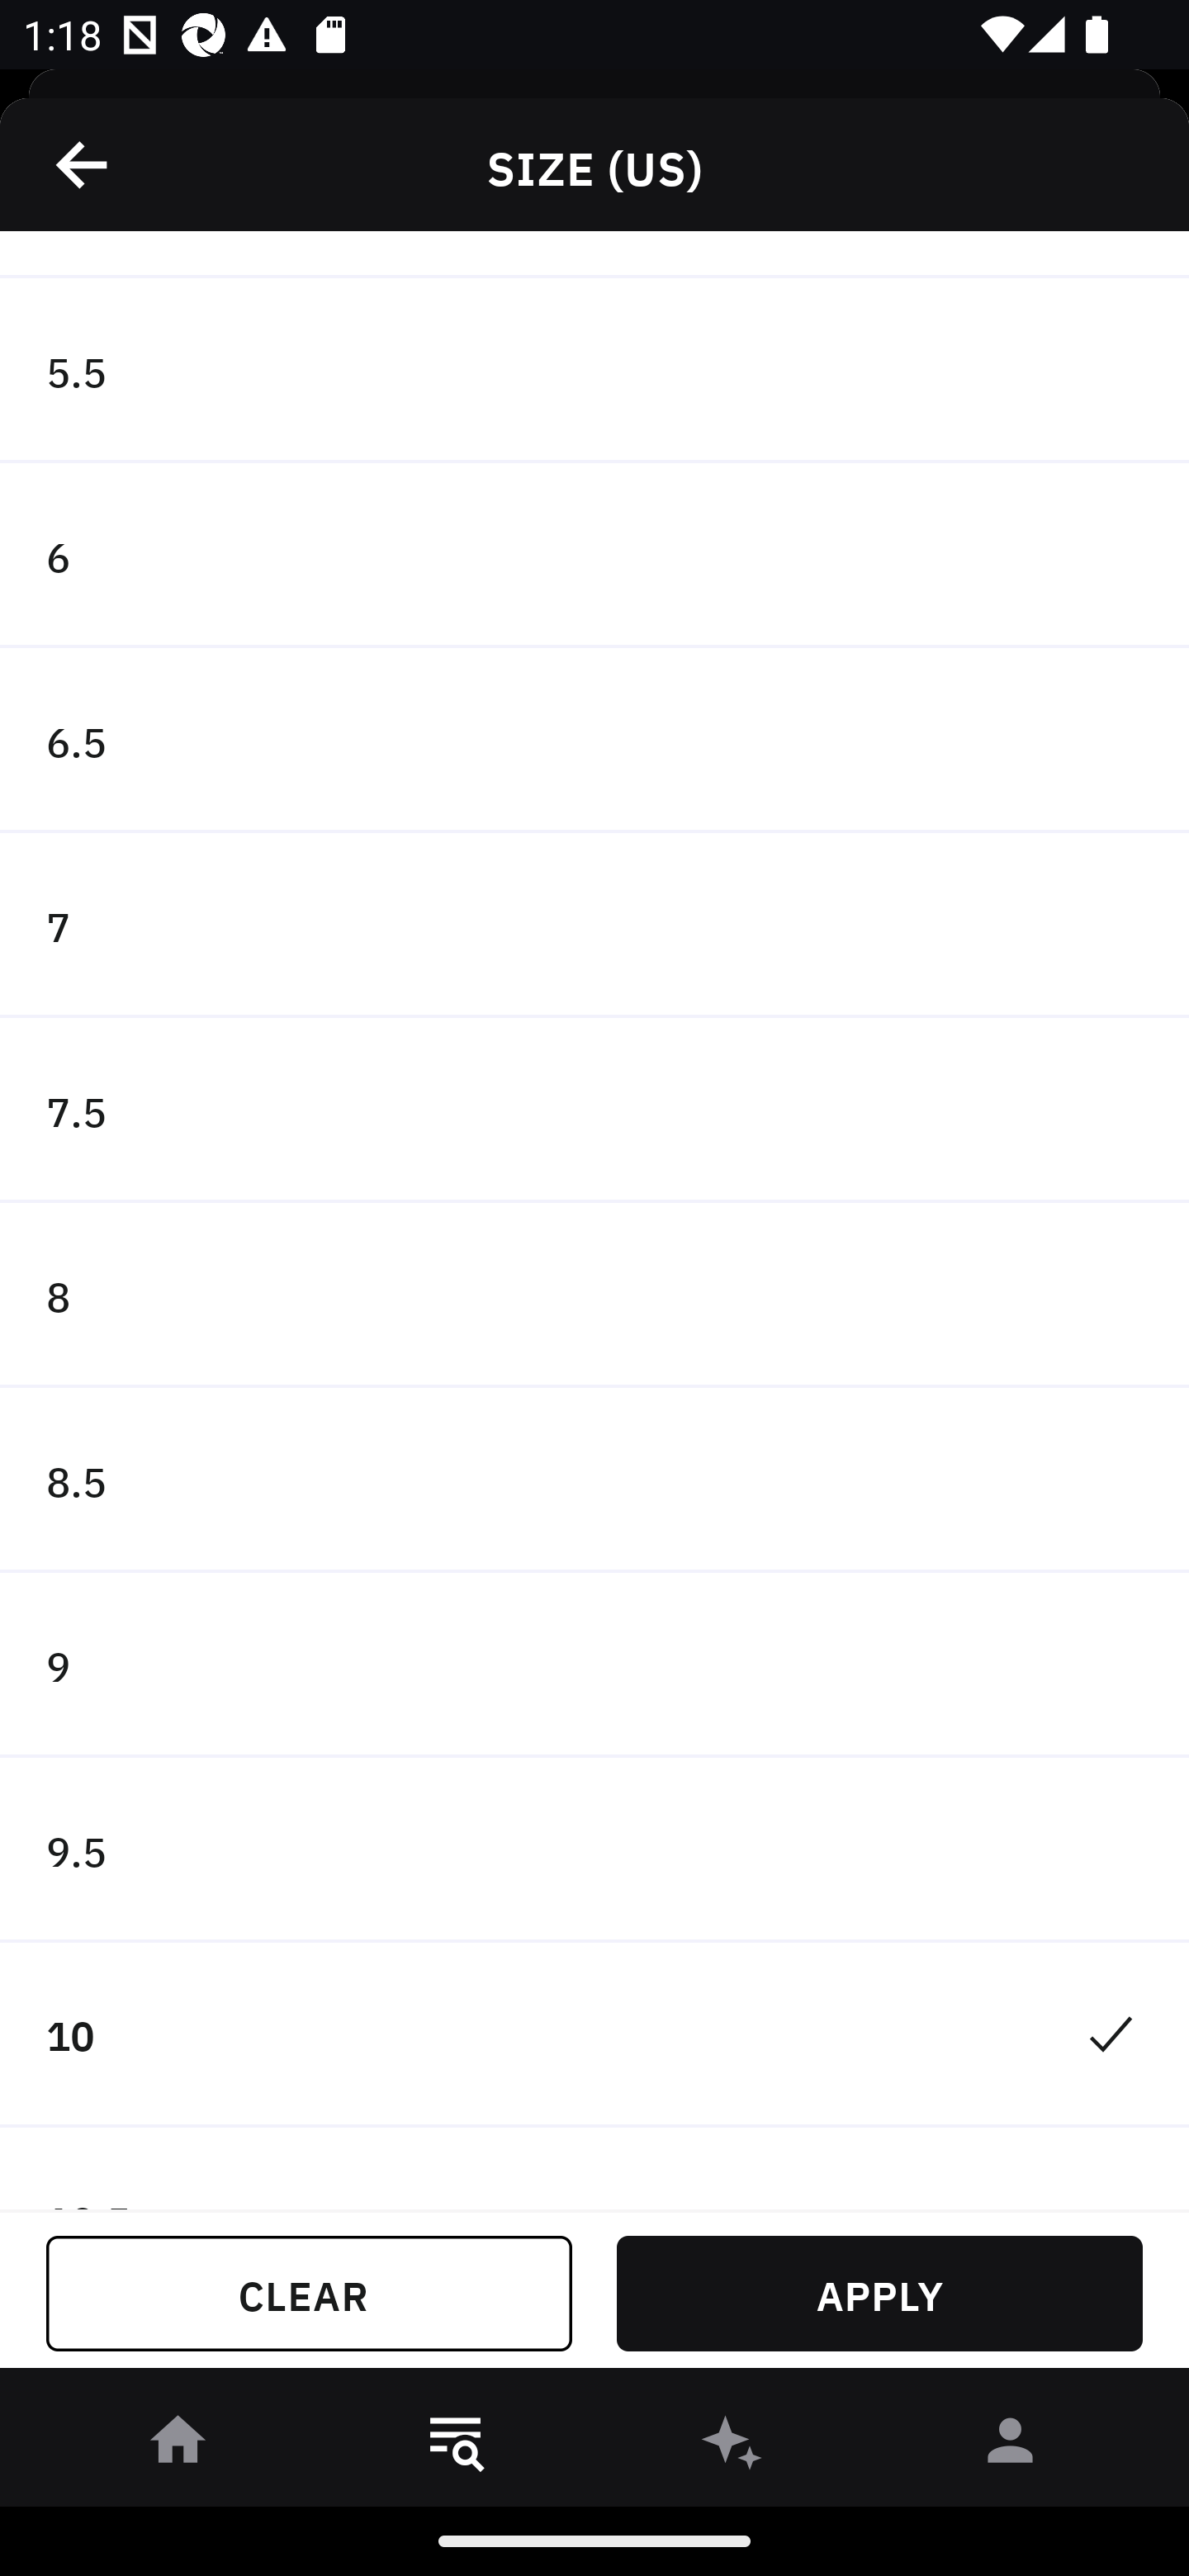 Image resolution: width=1189 pixels, height=2576 pixels. Describe the element at coordinates (594, 740) in the screenshot. I see `6.5` at that location.